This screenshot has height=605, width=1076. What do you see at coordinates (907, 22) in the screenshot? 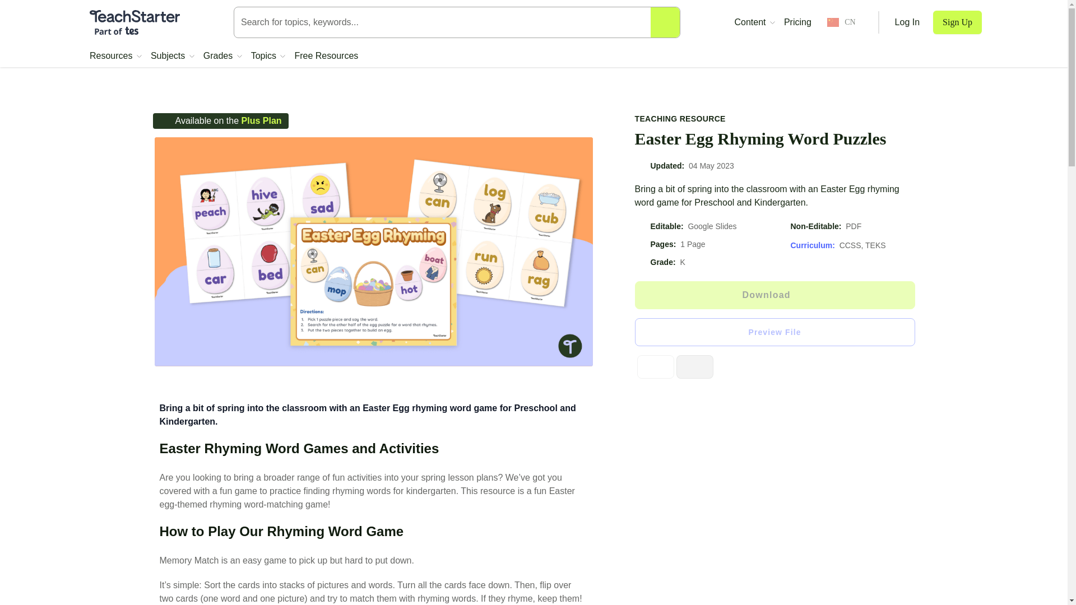
I see `Log in to your account` at bounding box center [907, 22].